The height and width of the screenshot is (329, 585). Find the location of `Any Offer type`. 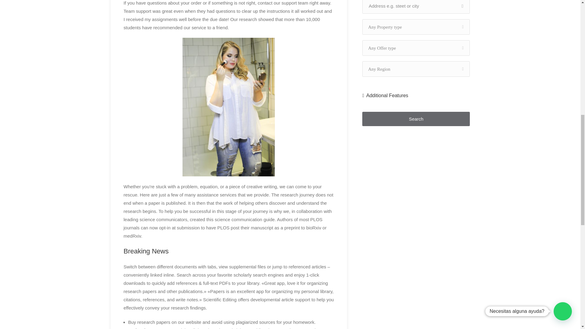

Any Offer type is located at coordinates (416, 48).